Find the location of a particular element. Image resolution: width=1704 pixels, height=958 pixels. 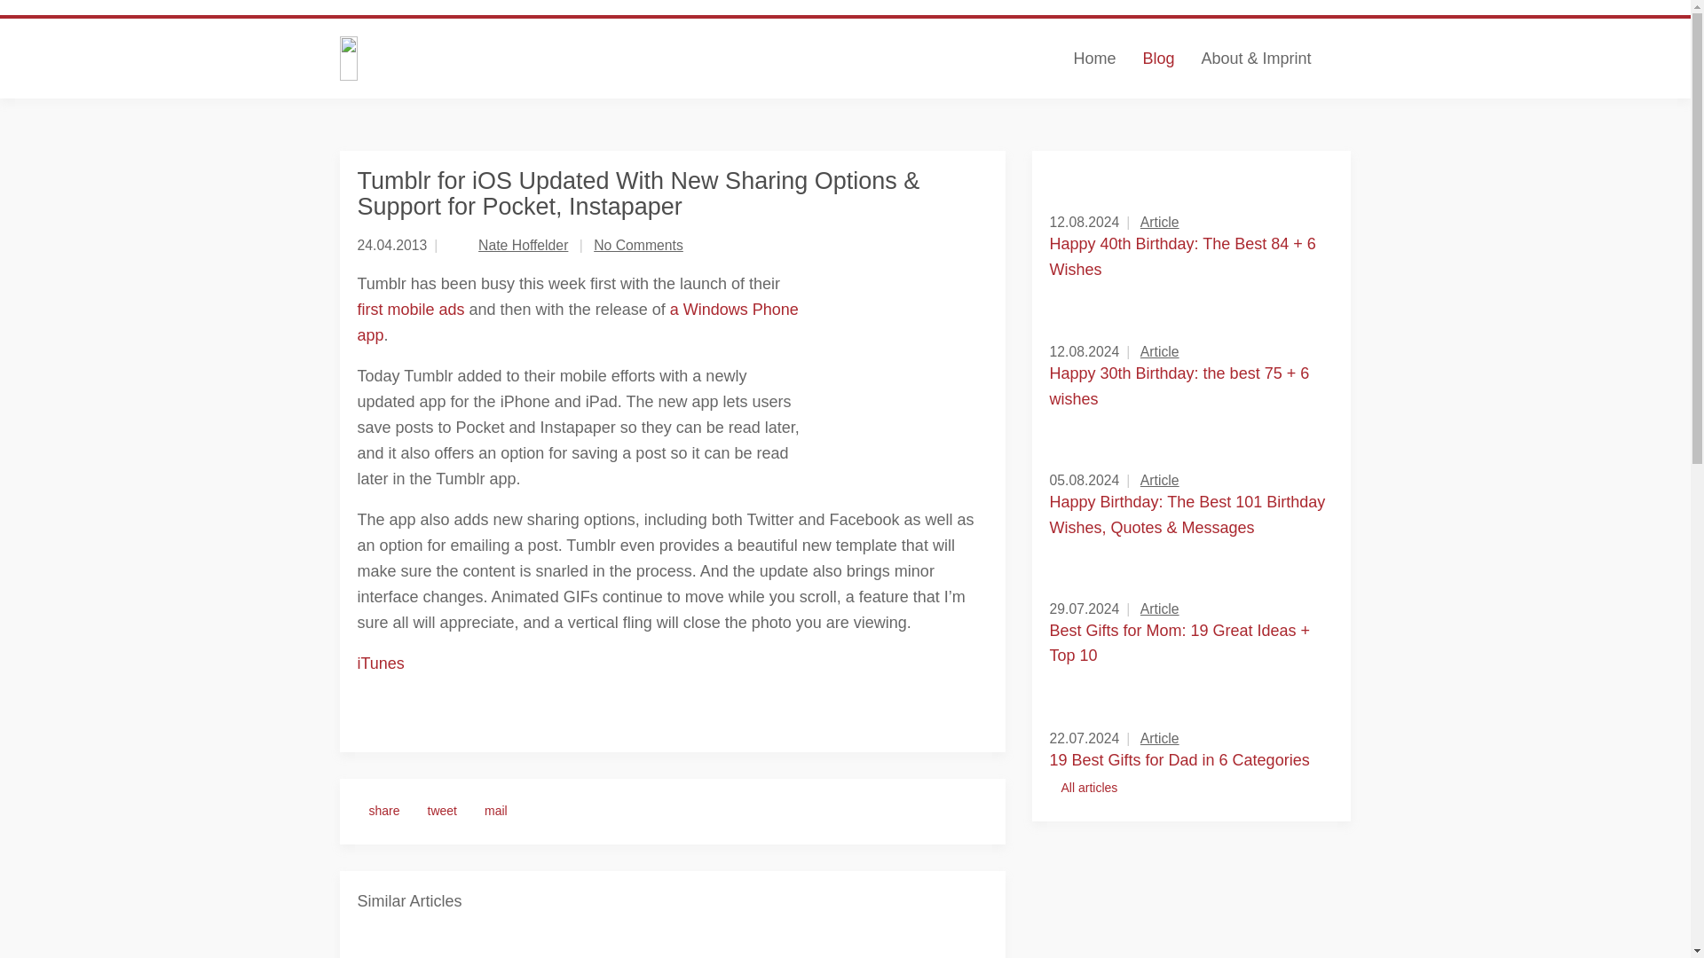

Article is located at coordinates (1159, 609).